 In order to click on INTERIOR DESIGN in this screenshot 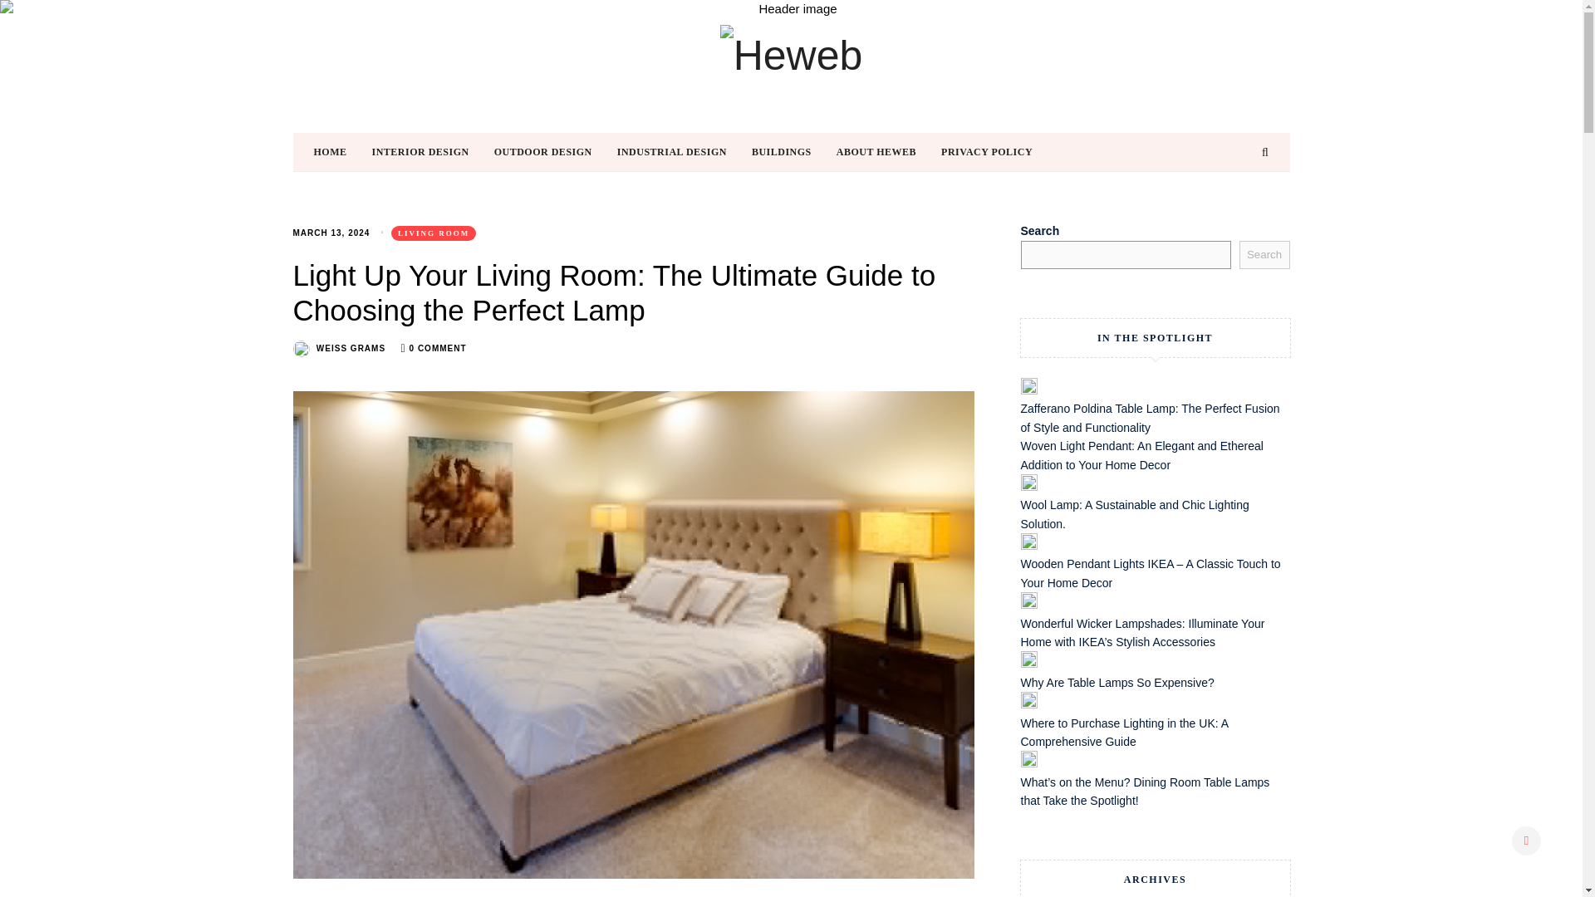, I will do `click(433, 151)`.